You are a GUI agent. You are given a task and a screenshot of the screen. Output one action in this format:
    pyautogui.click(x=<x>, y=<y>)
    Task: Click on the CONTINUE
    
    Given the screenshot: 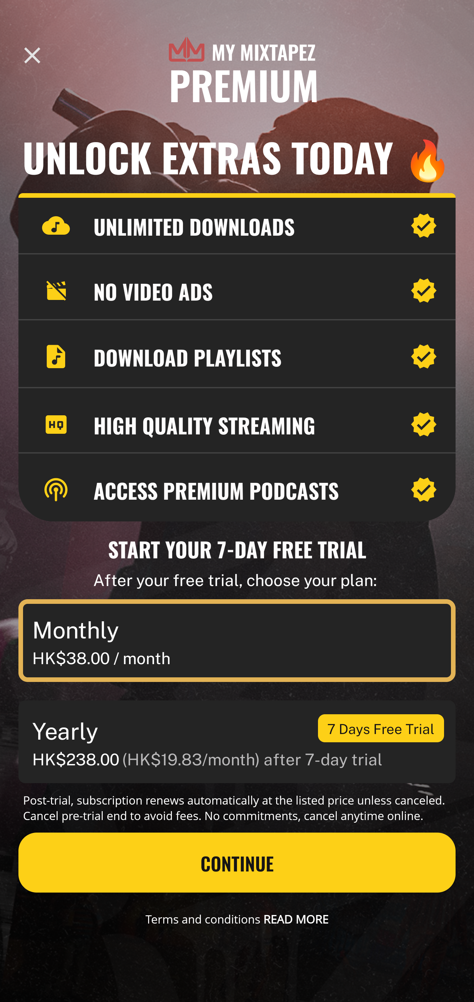 What is the action you would take?
    pyautogui.click(x=237, y=863)
    